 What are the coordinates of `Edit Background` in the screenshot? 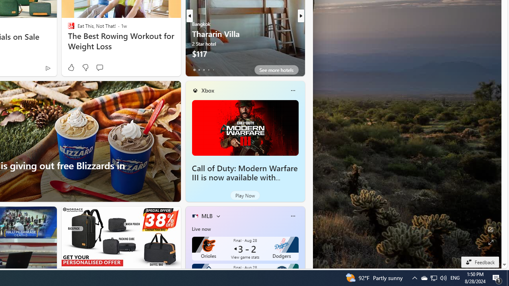 It's located at (491, 229).